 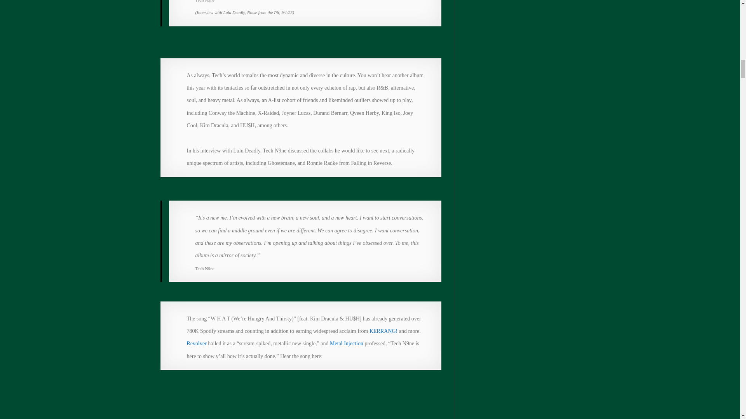 I want to click on Revolver, so click(x=197, y=344).